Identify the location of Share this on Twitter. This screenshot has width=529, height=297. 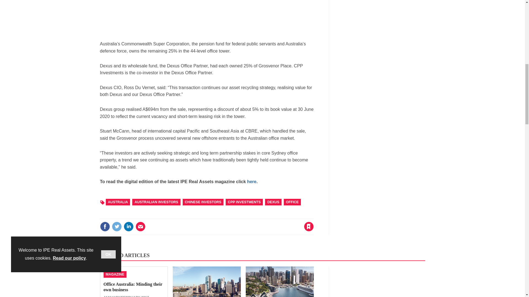
(117, 227).